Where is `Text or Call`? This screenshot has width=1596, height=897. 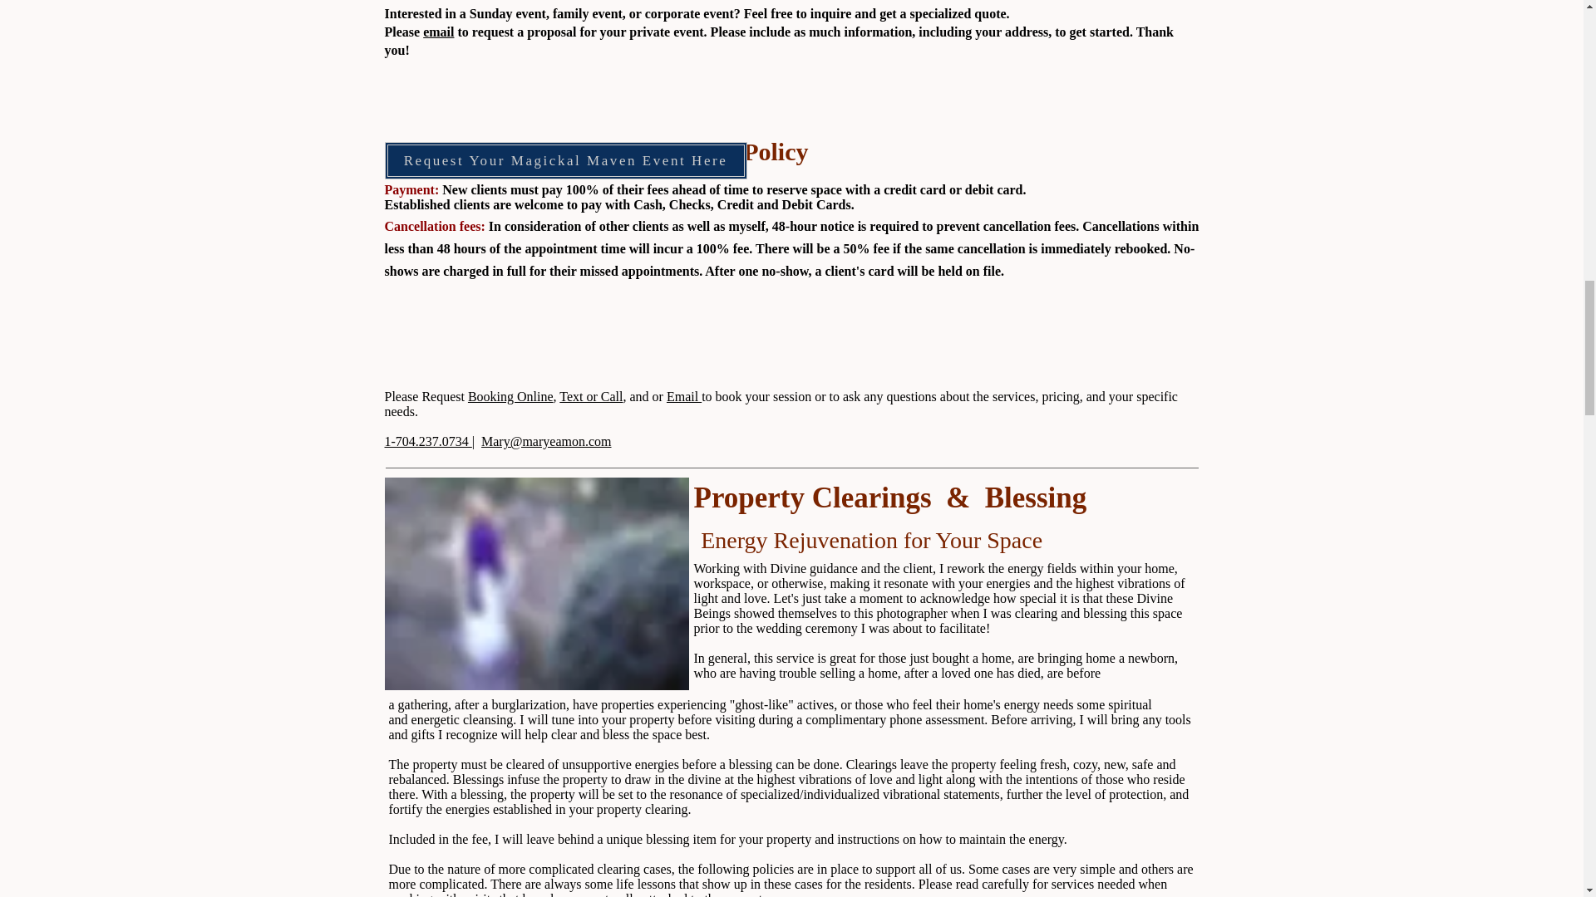 Text or Call is located at coordinates (590, 396).